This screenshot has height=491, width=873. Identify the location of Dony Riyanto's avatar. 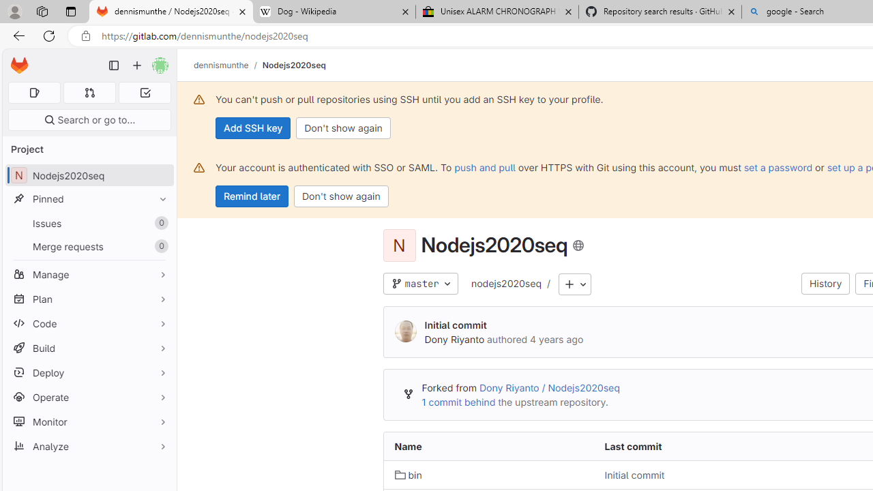
(405, 332).